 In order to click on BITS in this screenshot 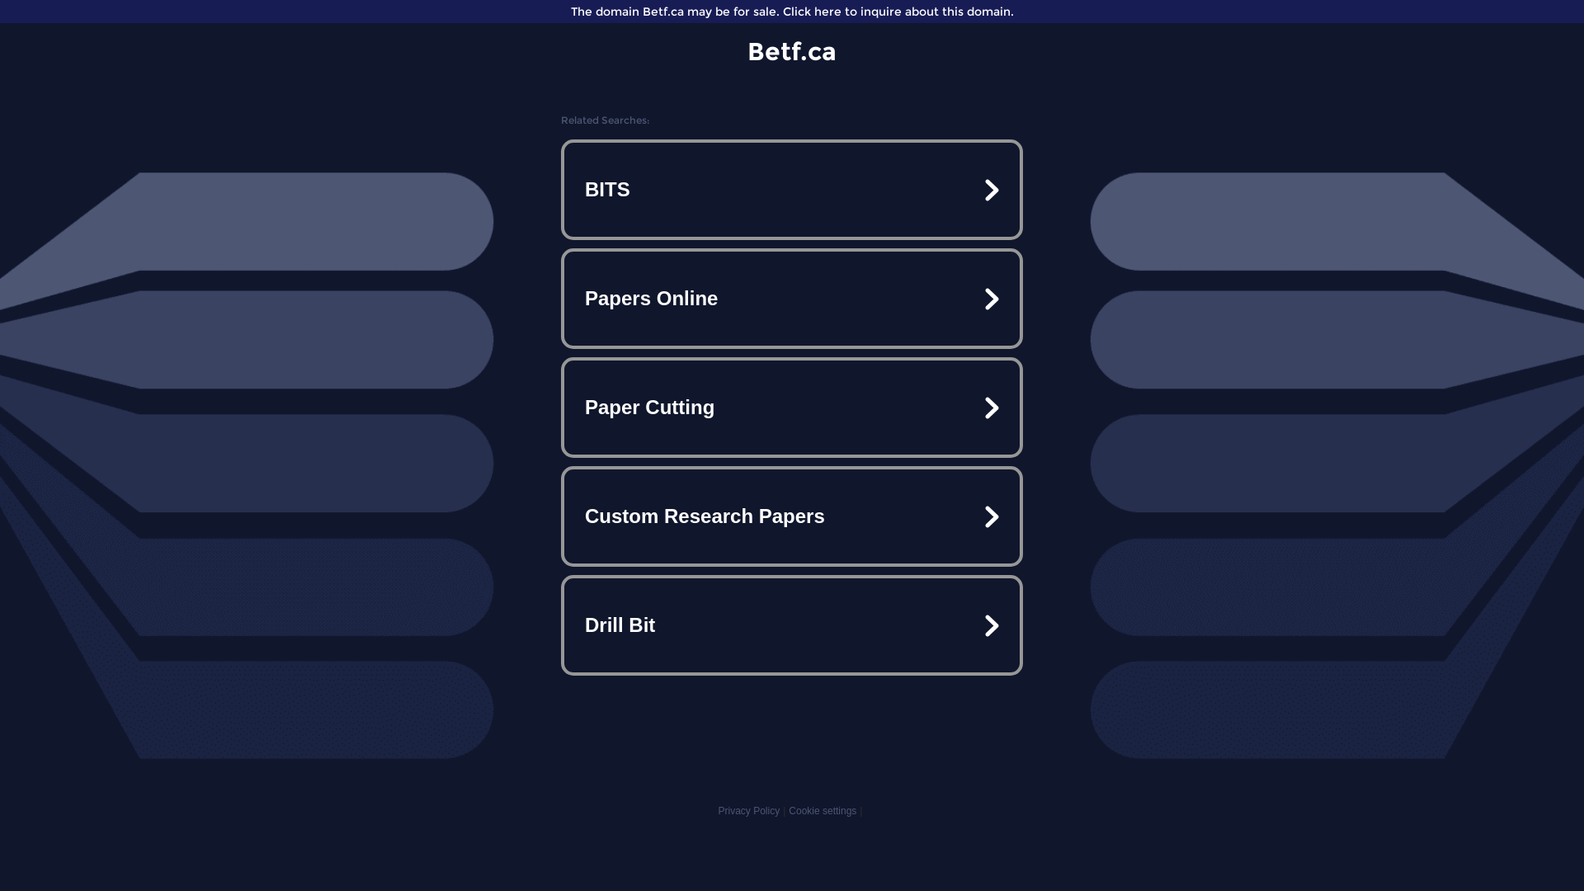, I will do `click(792, 190)`.